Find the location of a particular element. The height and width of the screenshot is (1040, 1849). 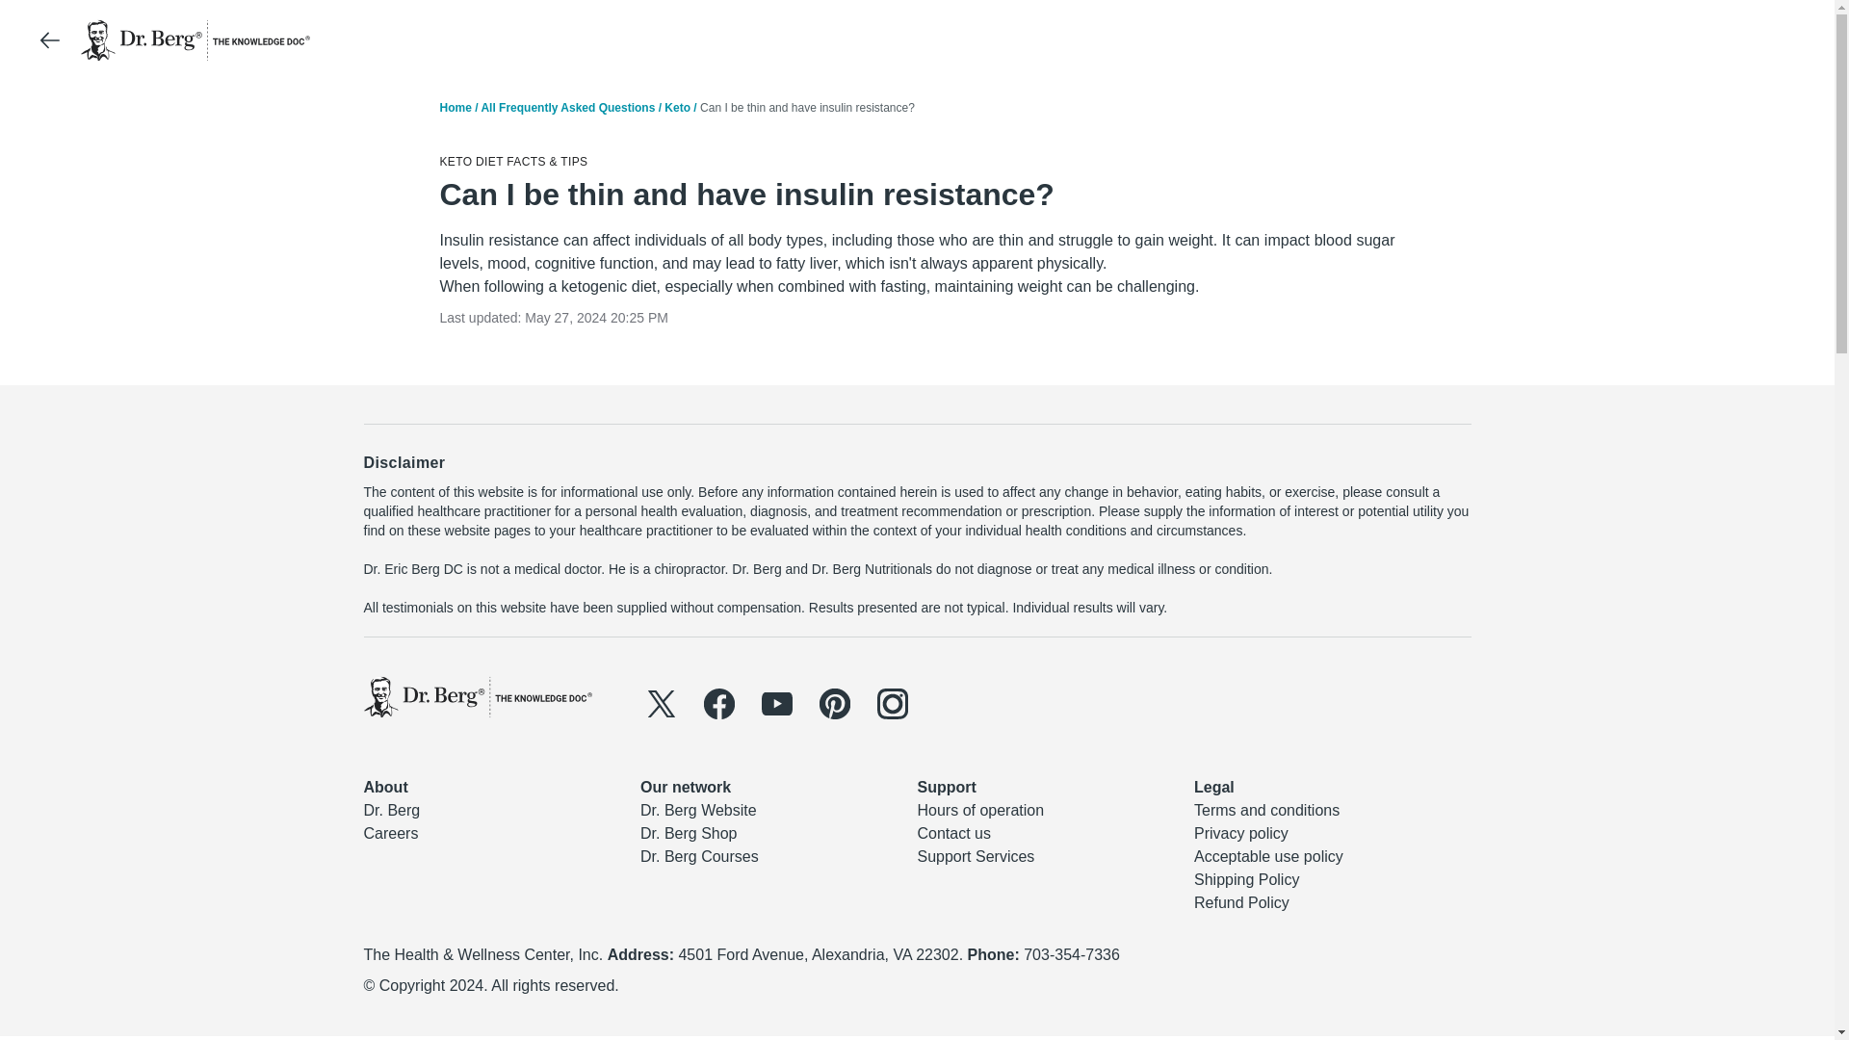

Acceptable use policy is located at coordinates (1269, 856).